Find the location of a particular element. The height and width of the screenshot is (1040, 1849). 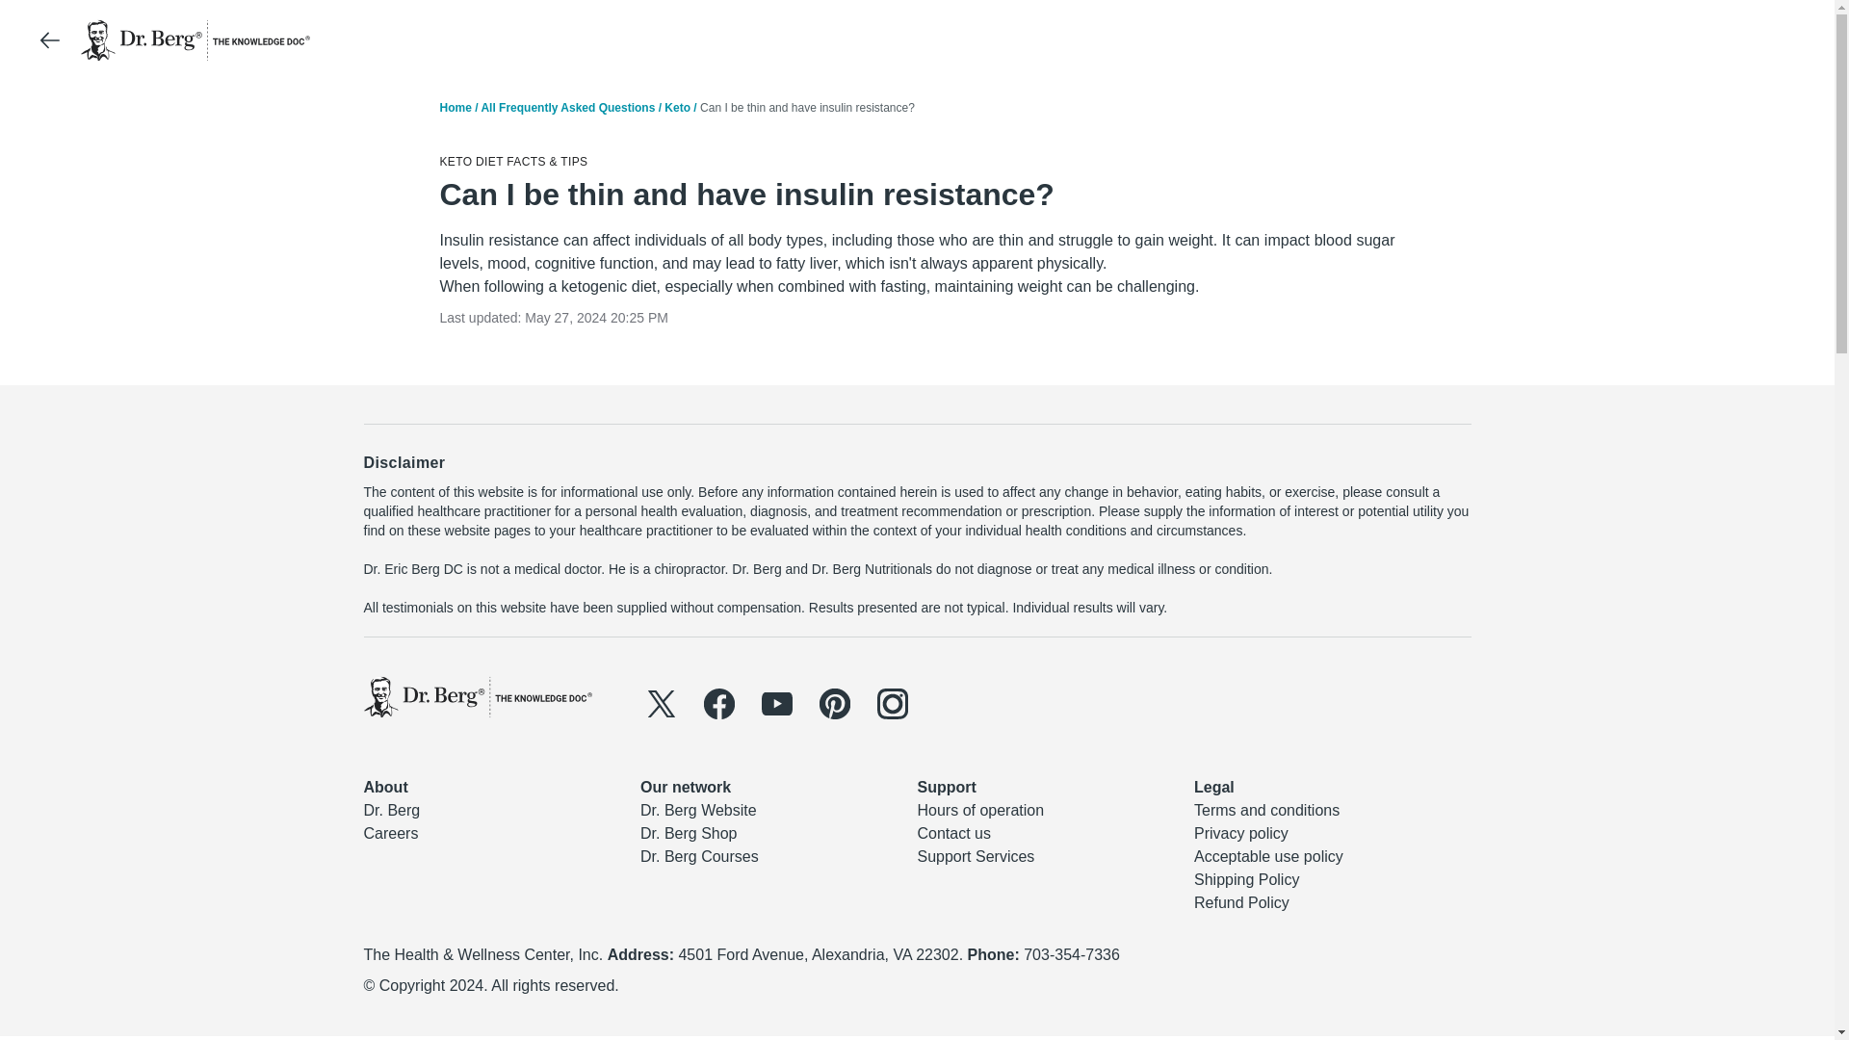

Acceptable use policy is located at coordinates (1269, 856).